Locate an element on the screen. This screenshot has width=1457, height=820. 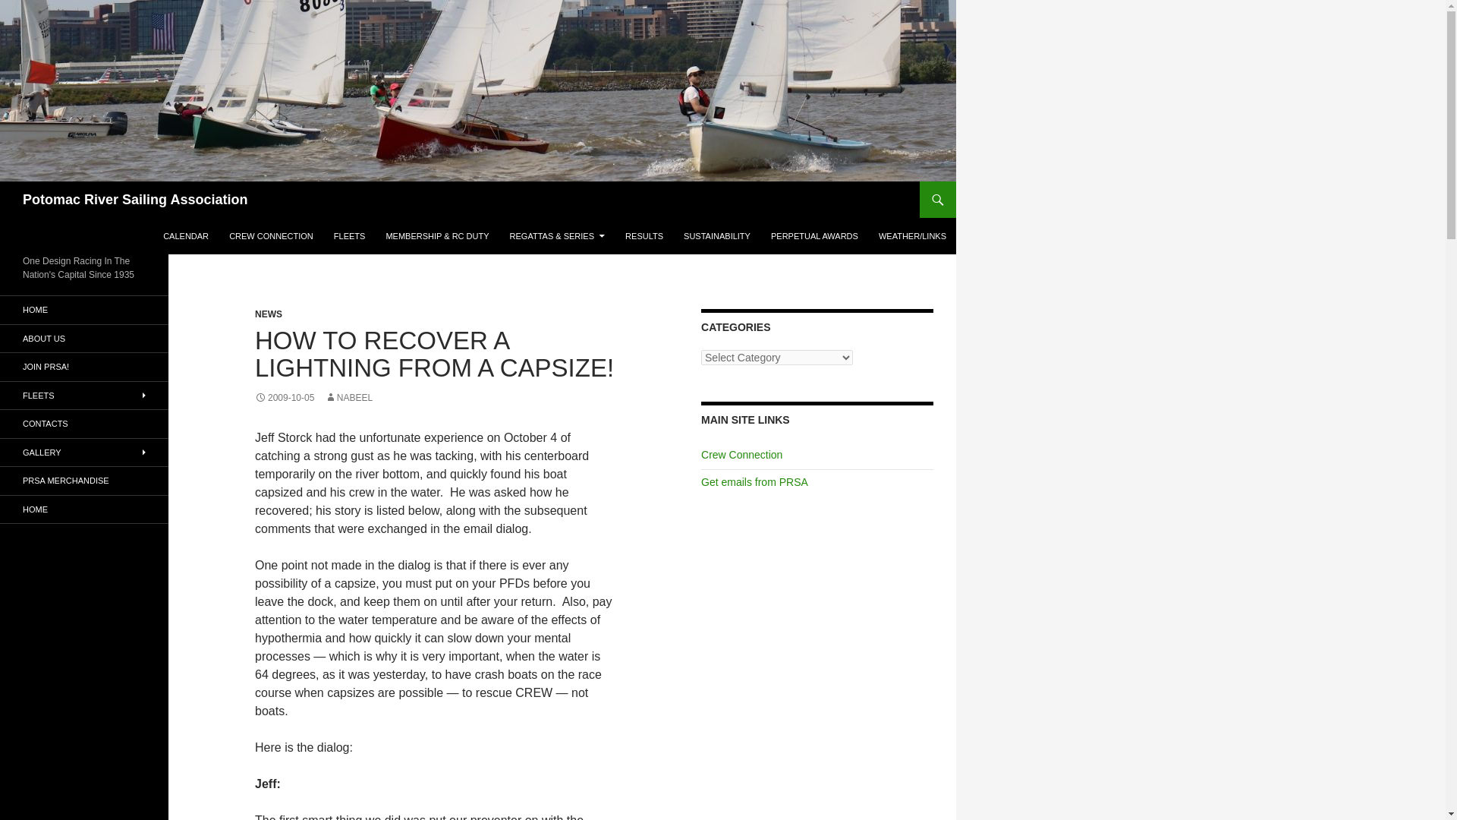
NABEEL is located at coordinates (349, 398).